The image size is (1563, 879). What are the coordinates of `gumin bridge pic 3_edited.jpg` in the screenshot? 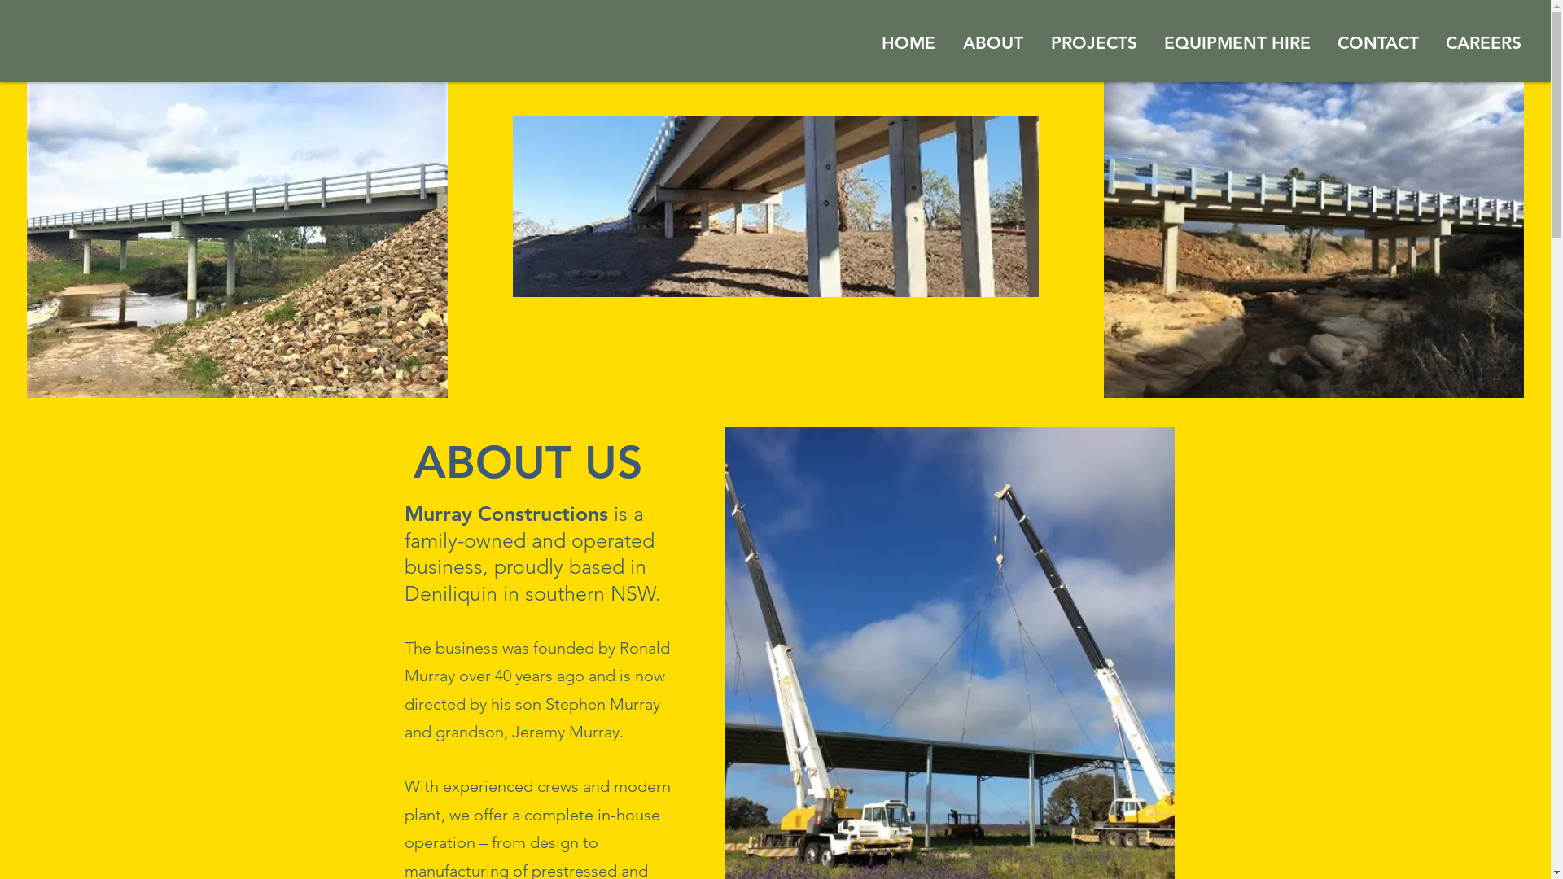 It's located at (1314, 240).